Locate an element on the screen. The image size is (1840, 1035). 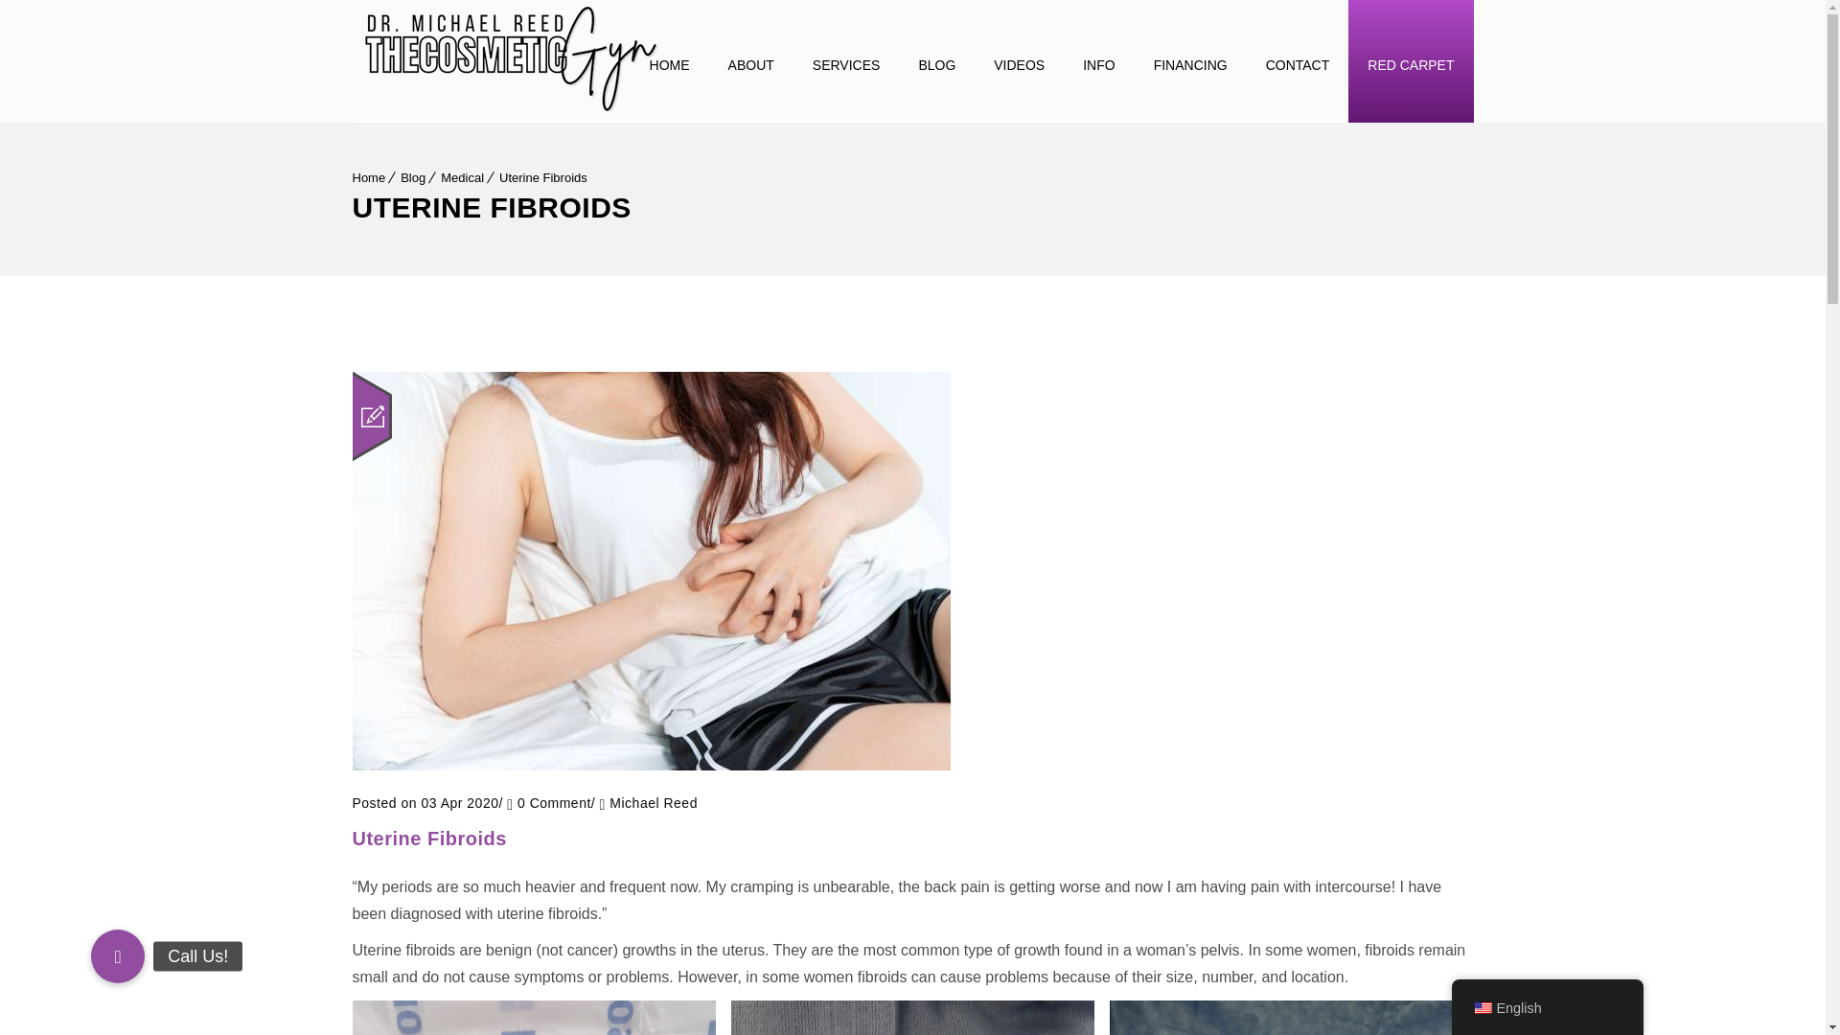
Permalink to Uterine Fibroids is located at coordinates (429, 838).